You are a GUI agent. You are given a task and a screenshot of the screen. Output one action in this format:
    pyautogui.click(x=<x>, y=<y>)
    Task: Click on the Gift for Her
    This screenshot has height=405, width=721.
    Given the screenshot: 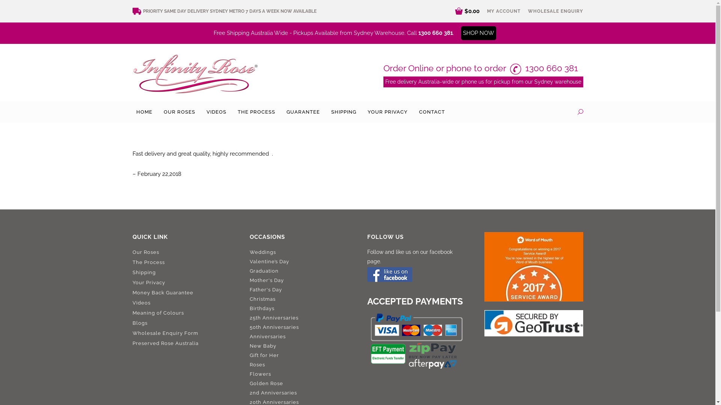 What is the action you would take?
    pyautogui.click(x=264, y=355)
    